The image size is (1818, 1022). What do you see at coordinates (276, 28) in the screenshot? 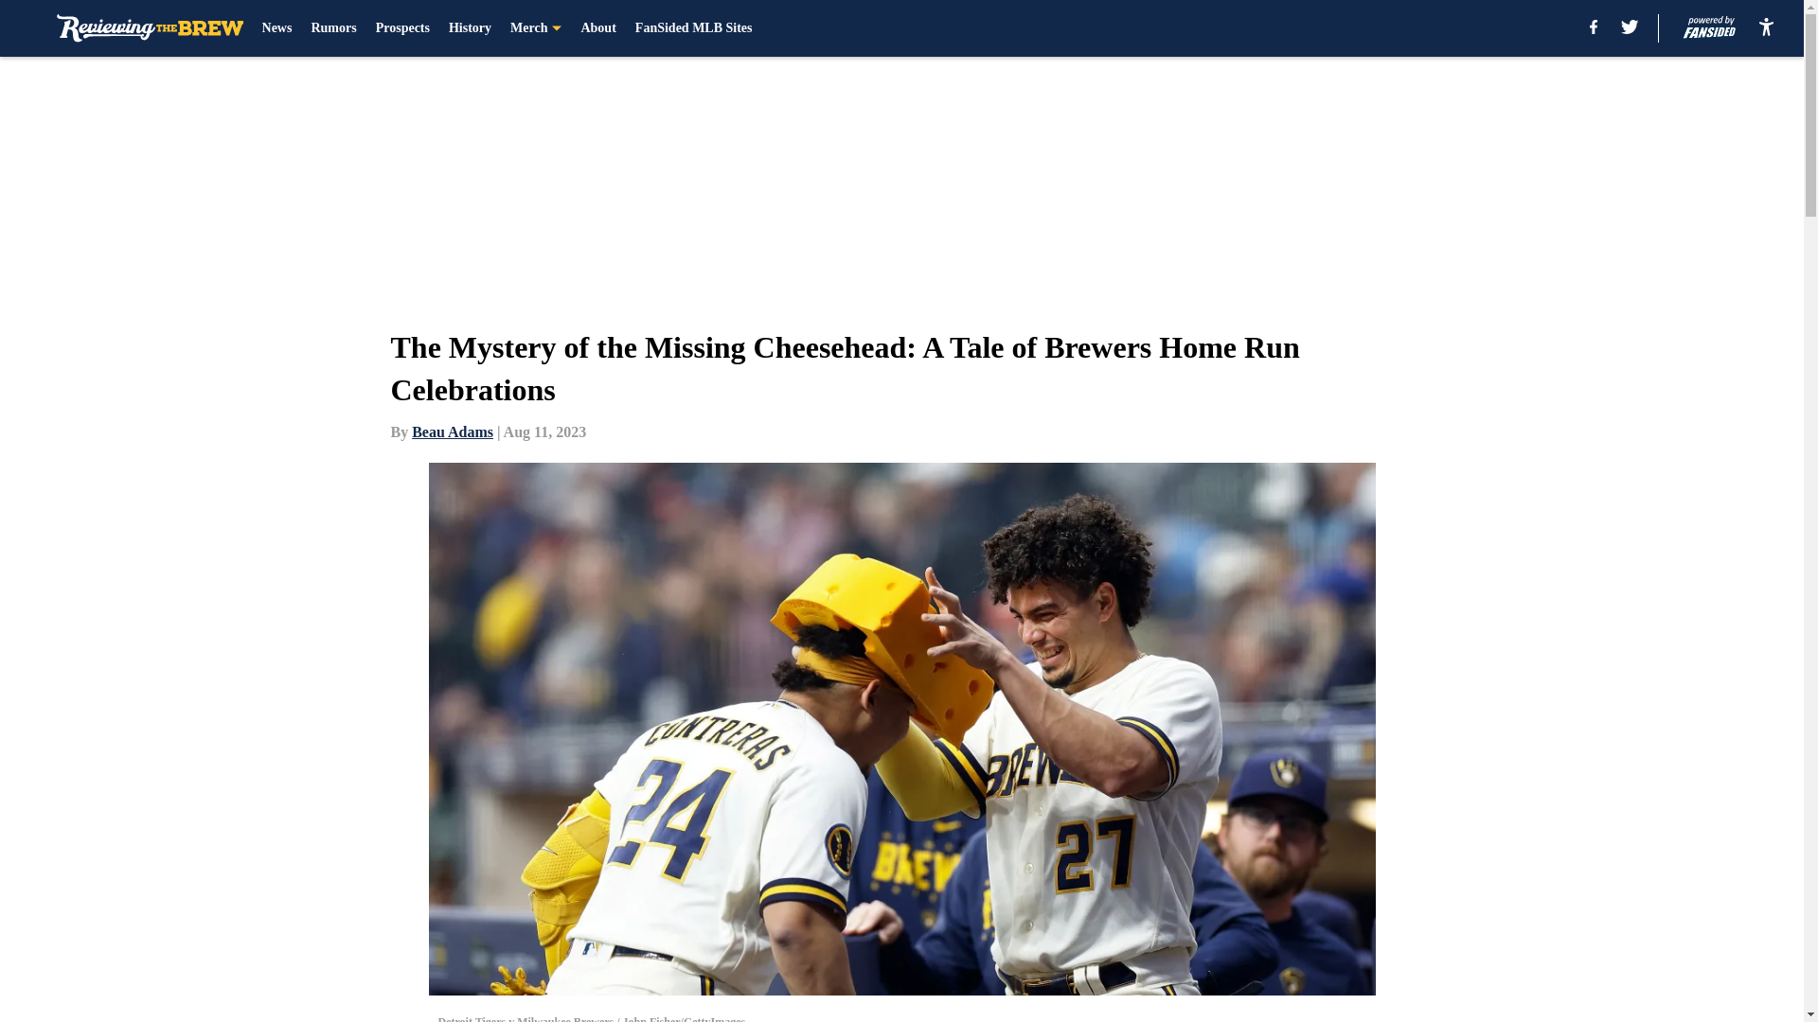
I see `News` at bounding box center [276, 28].